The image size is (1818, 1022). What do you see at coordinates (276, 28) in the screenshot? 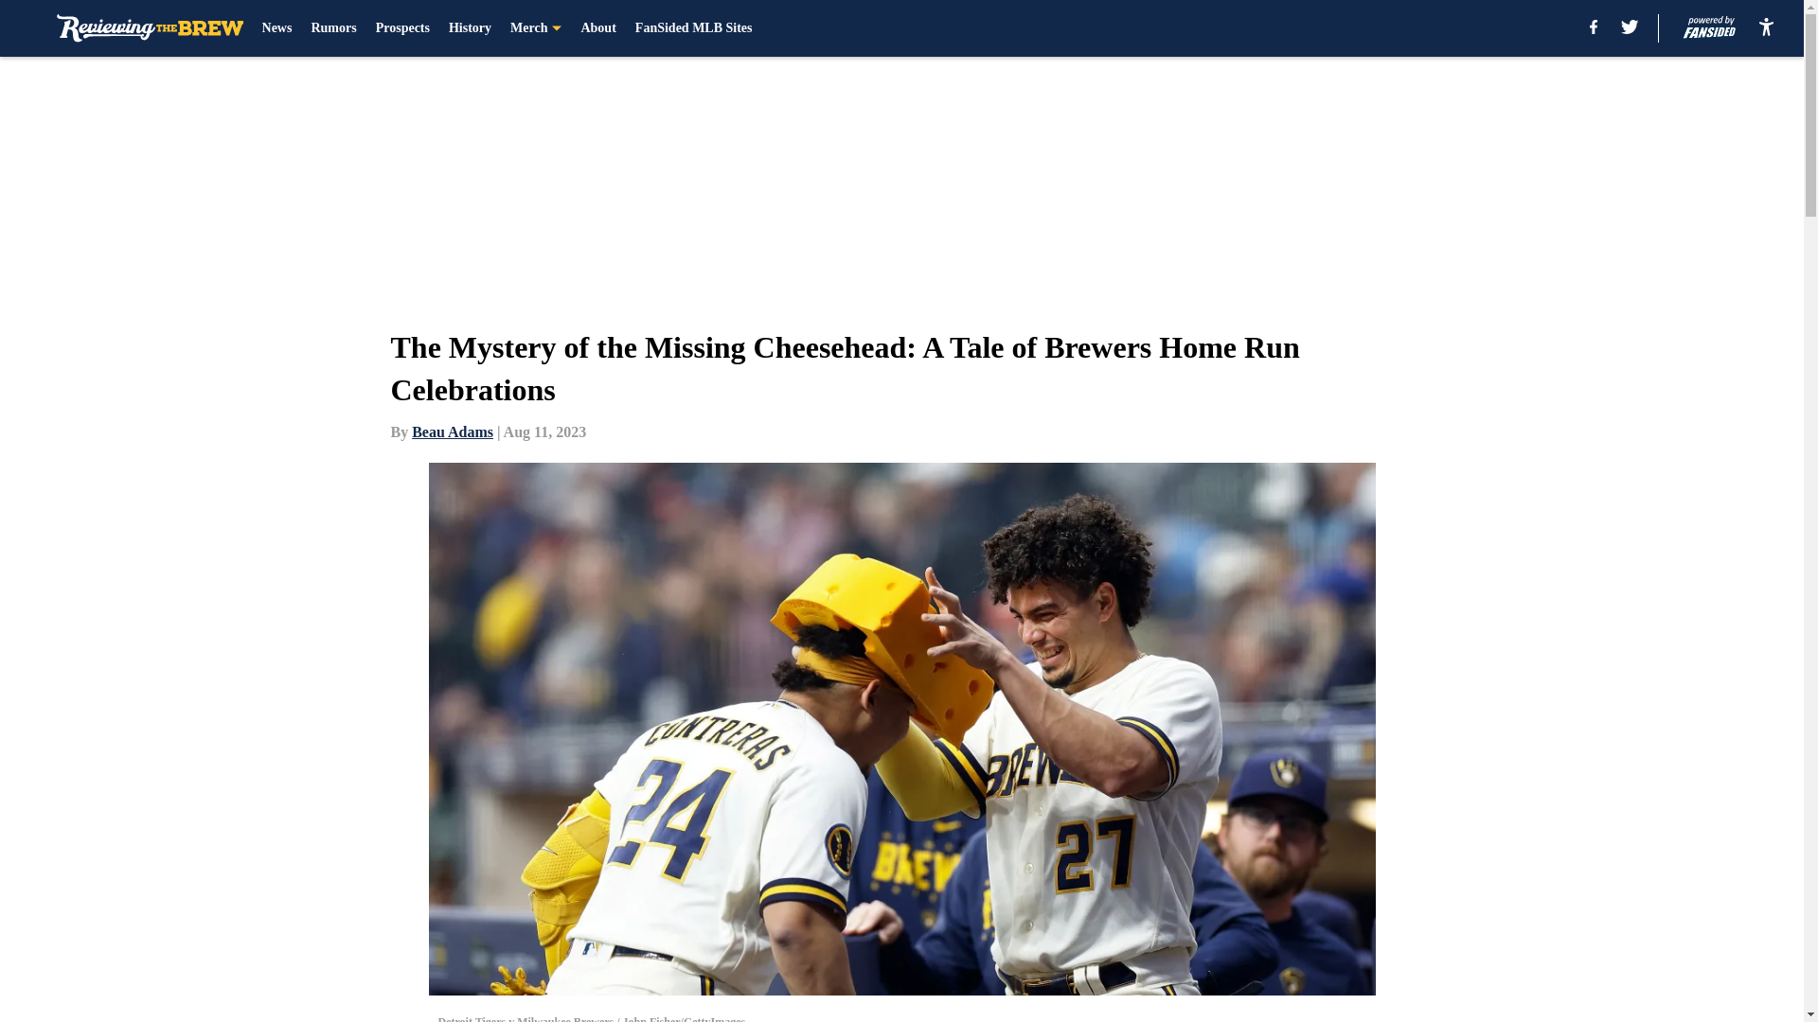
I see `News` at bounding box center [276, 28].